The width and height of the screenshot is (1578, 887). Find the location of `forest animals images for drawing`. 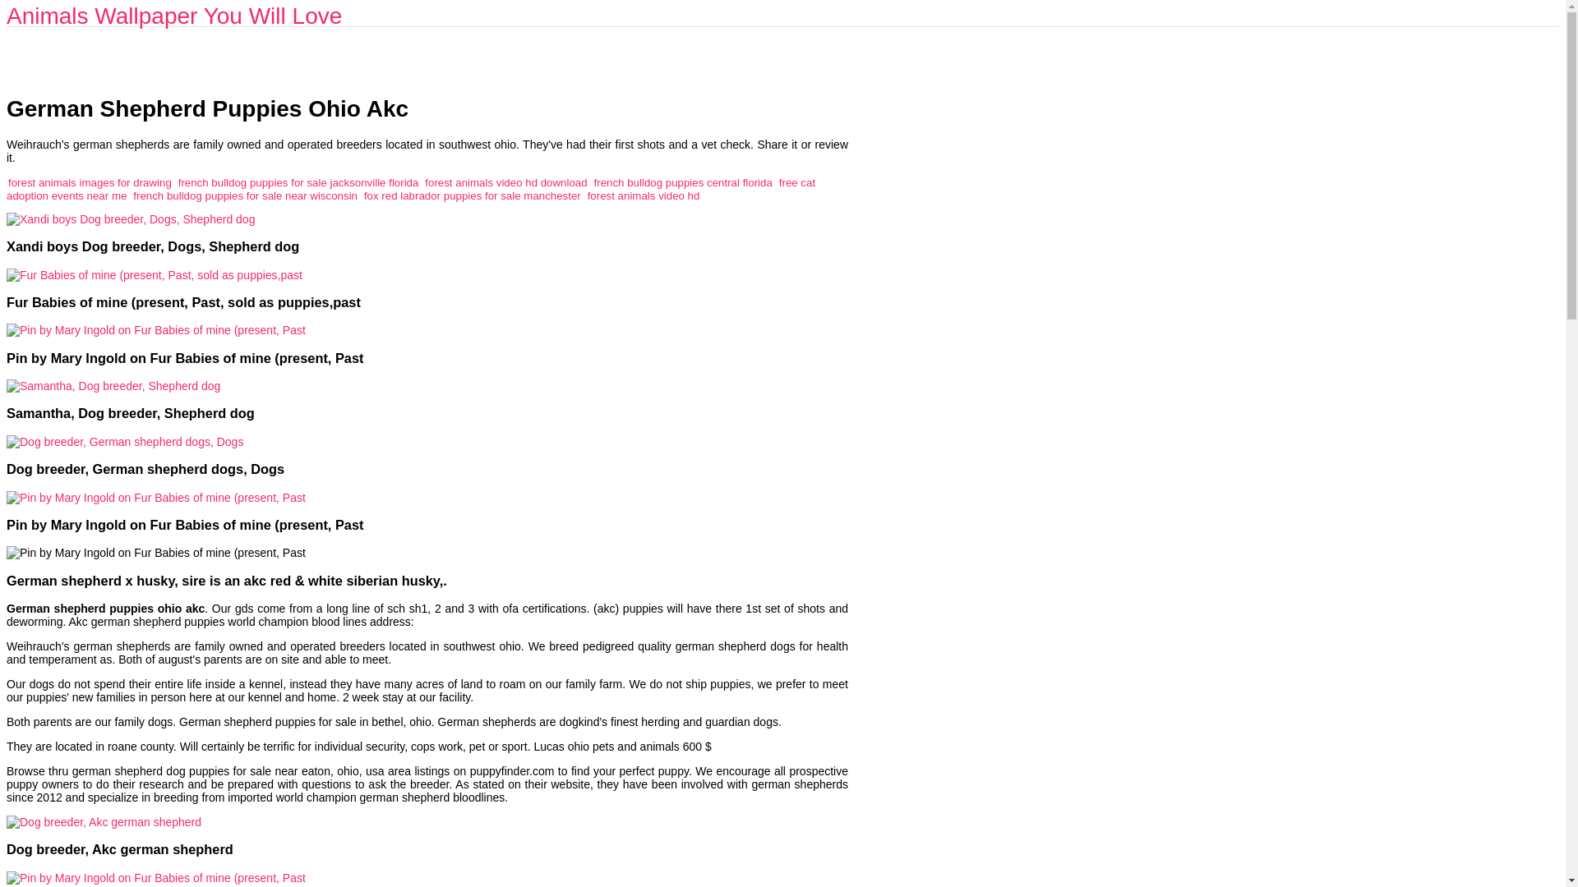

forest animals images for drawing is located at coordinates (90, 182).